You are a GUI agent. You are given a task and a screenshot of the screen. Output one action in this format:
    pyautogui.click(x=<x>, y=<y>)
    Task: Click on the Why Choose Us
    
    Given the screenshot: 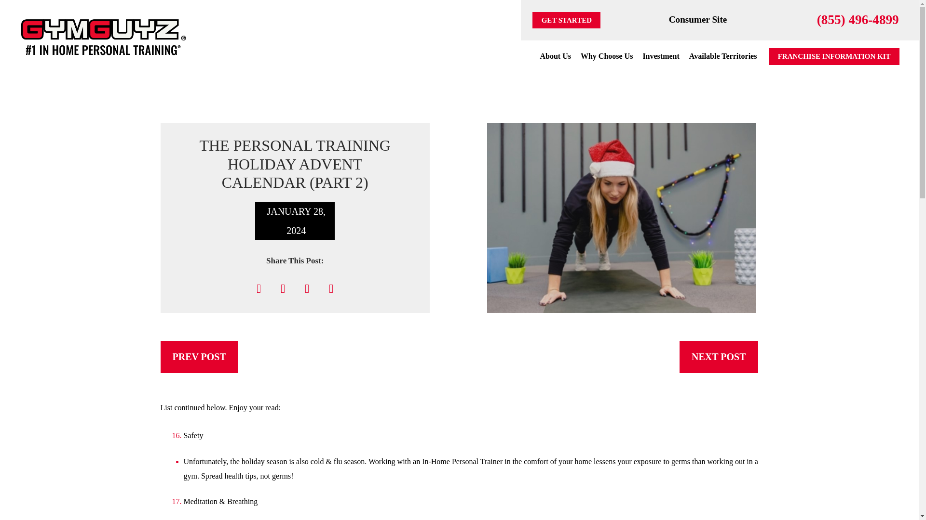 What is the action you would take?
    pyautogui.click(x=607, y=56)
    